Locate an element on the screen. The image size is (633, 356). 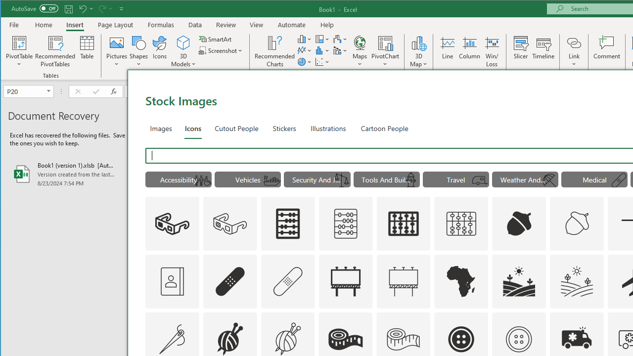
3D Map is located at coordinates (418, 43).